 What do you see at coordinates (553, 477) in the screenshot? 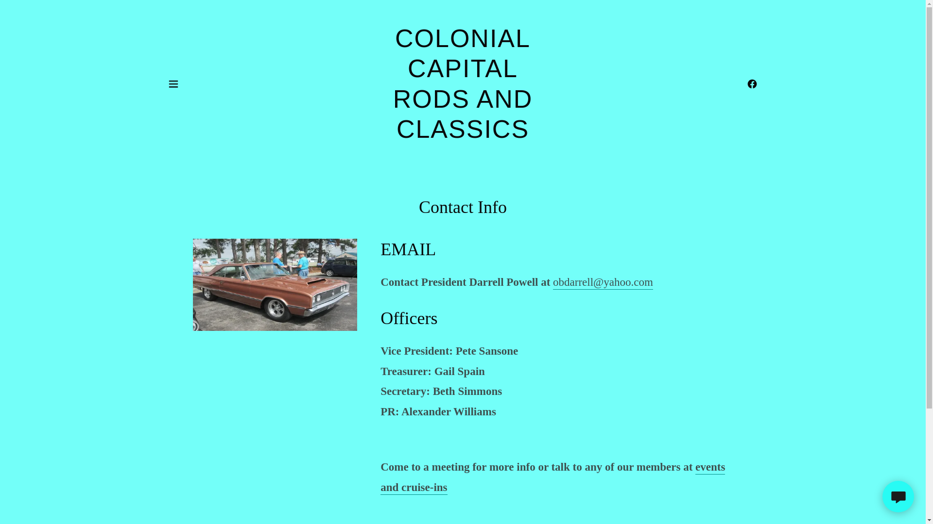
I see `events and cruise-ins` at bounding box center [553, 477].